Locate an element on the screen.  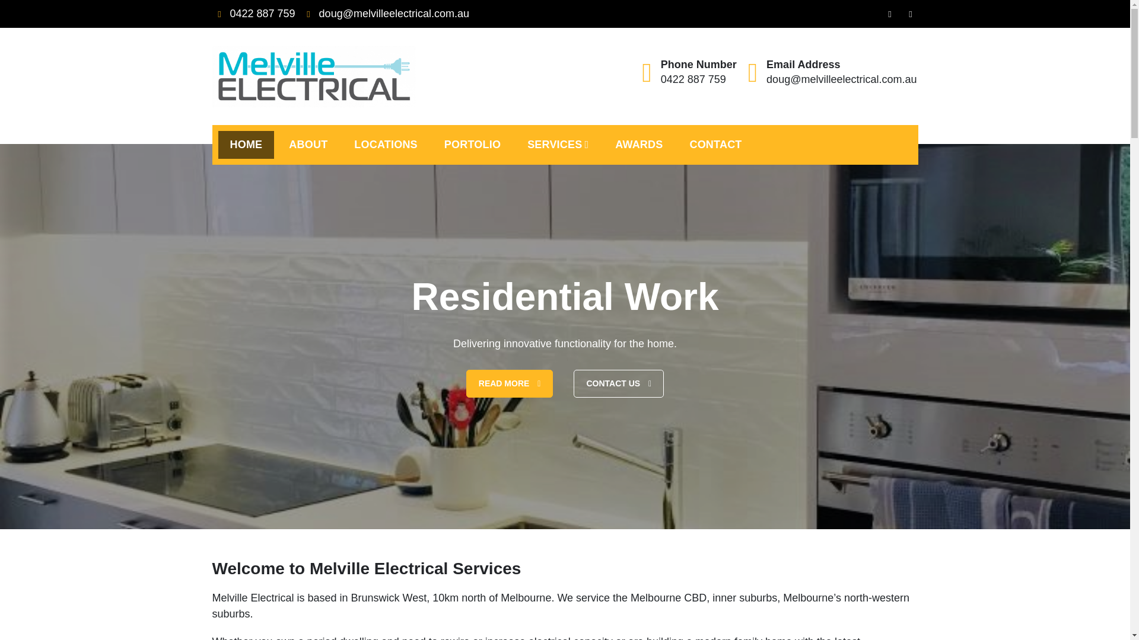
CONTACT is located at coordinates (715, 145).